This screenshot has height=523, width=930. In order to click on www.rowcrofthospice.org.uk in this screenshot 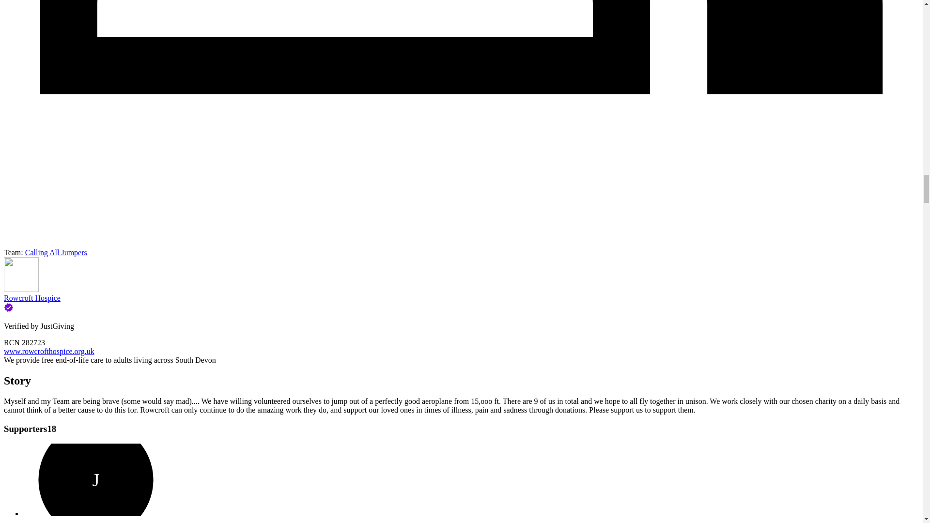, I will do `click(49, 352)`.